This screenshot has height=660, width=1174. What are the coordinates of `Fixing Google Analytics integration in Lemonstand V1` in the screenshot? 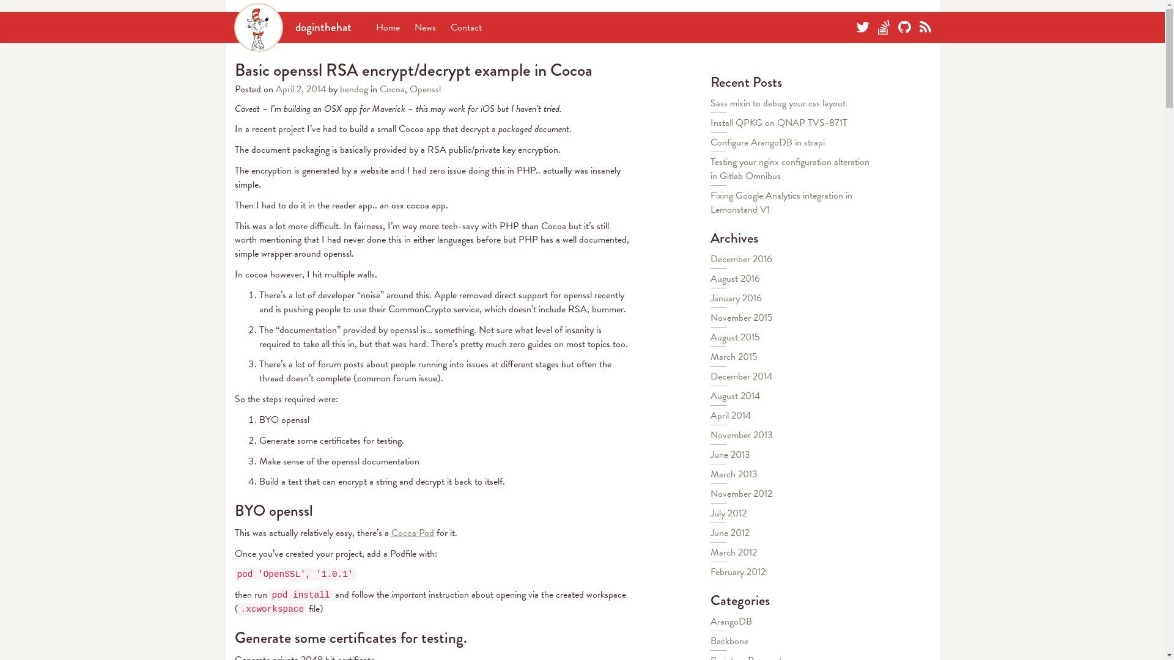 It's located at (781, 203).